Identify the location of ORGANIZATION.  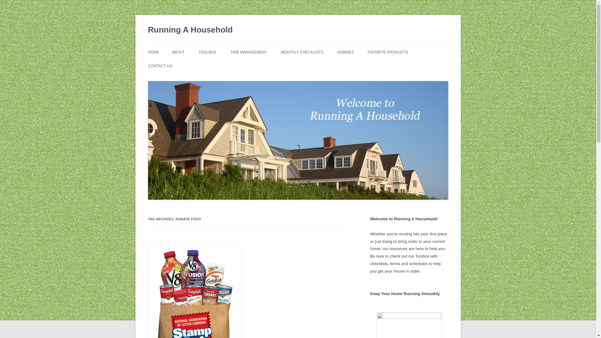
(229, 66).